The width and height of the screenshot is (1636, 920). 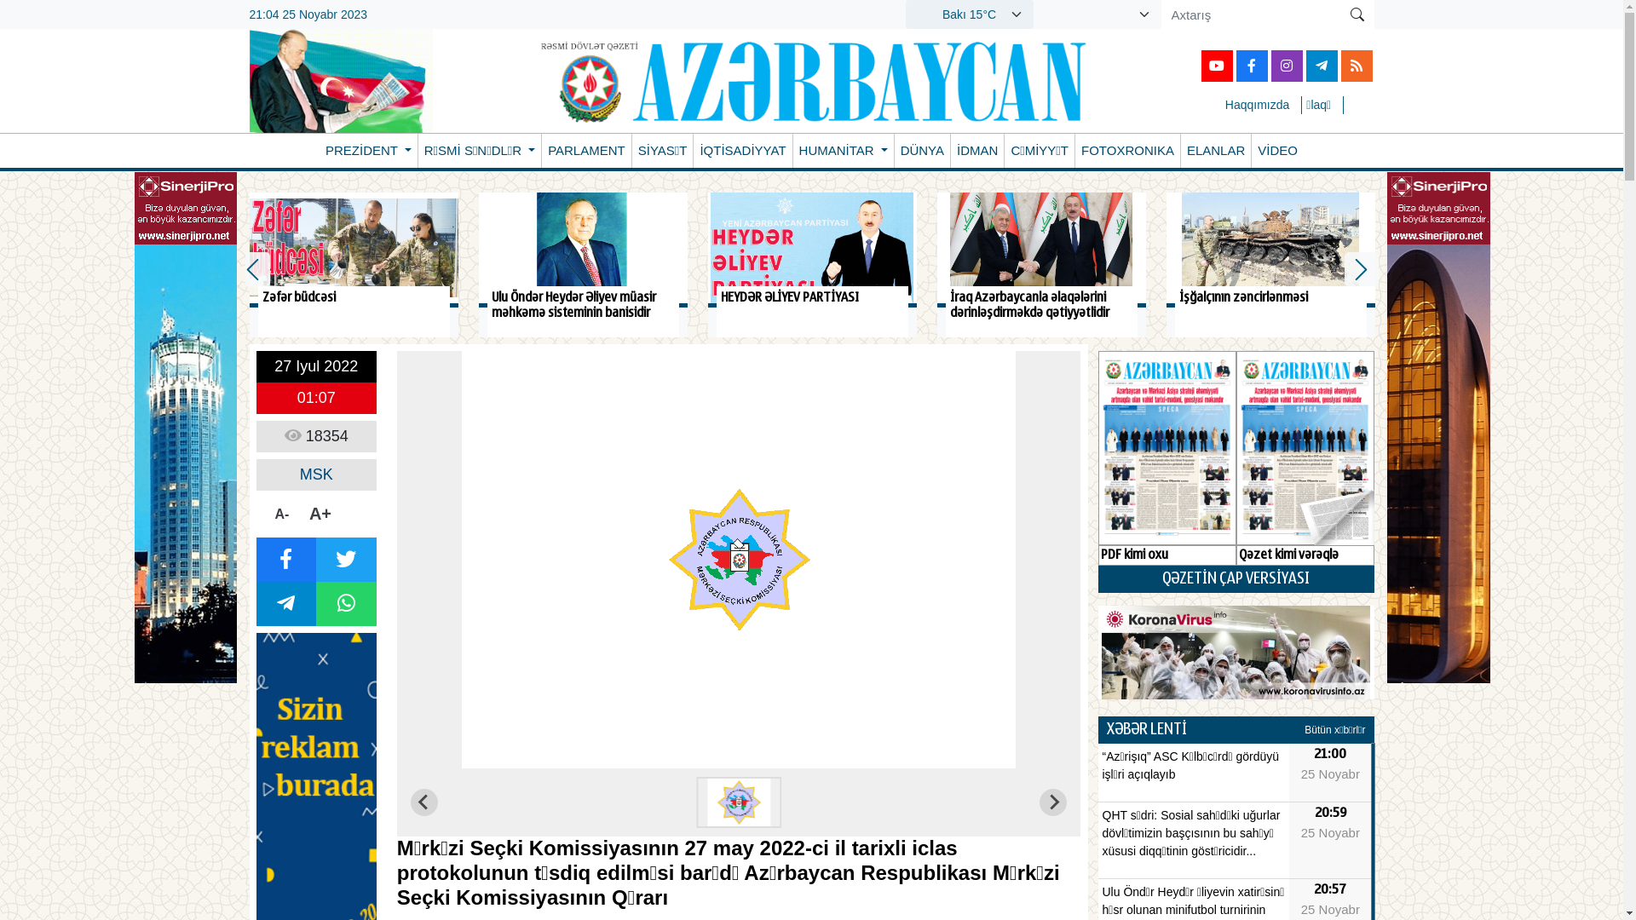 What do you see at coordinates (1167, 458) in the screenshot?
I see `PDF kimi oxu` at bounding box center [1167, 458].